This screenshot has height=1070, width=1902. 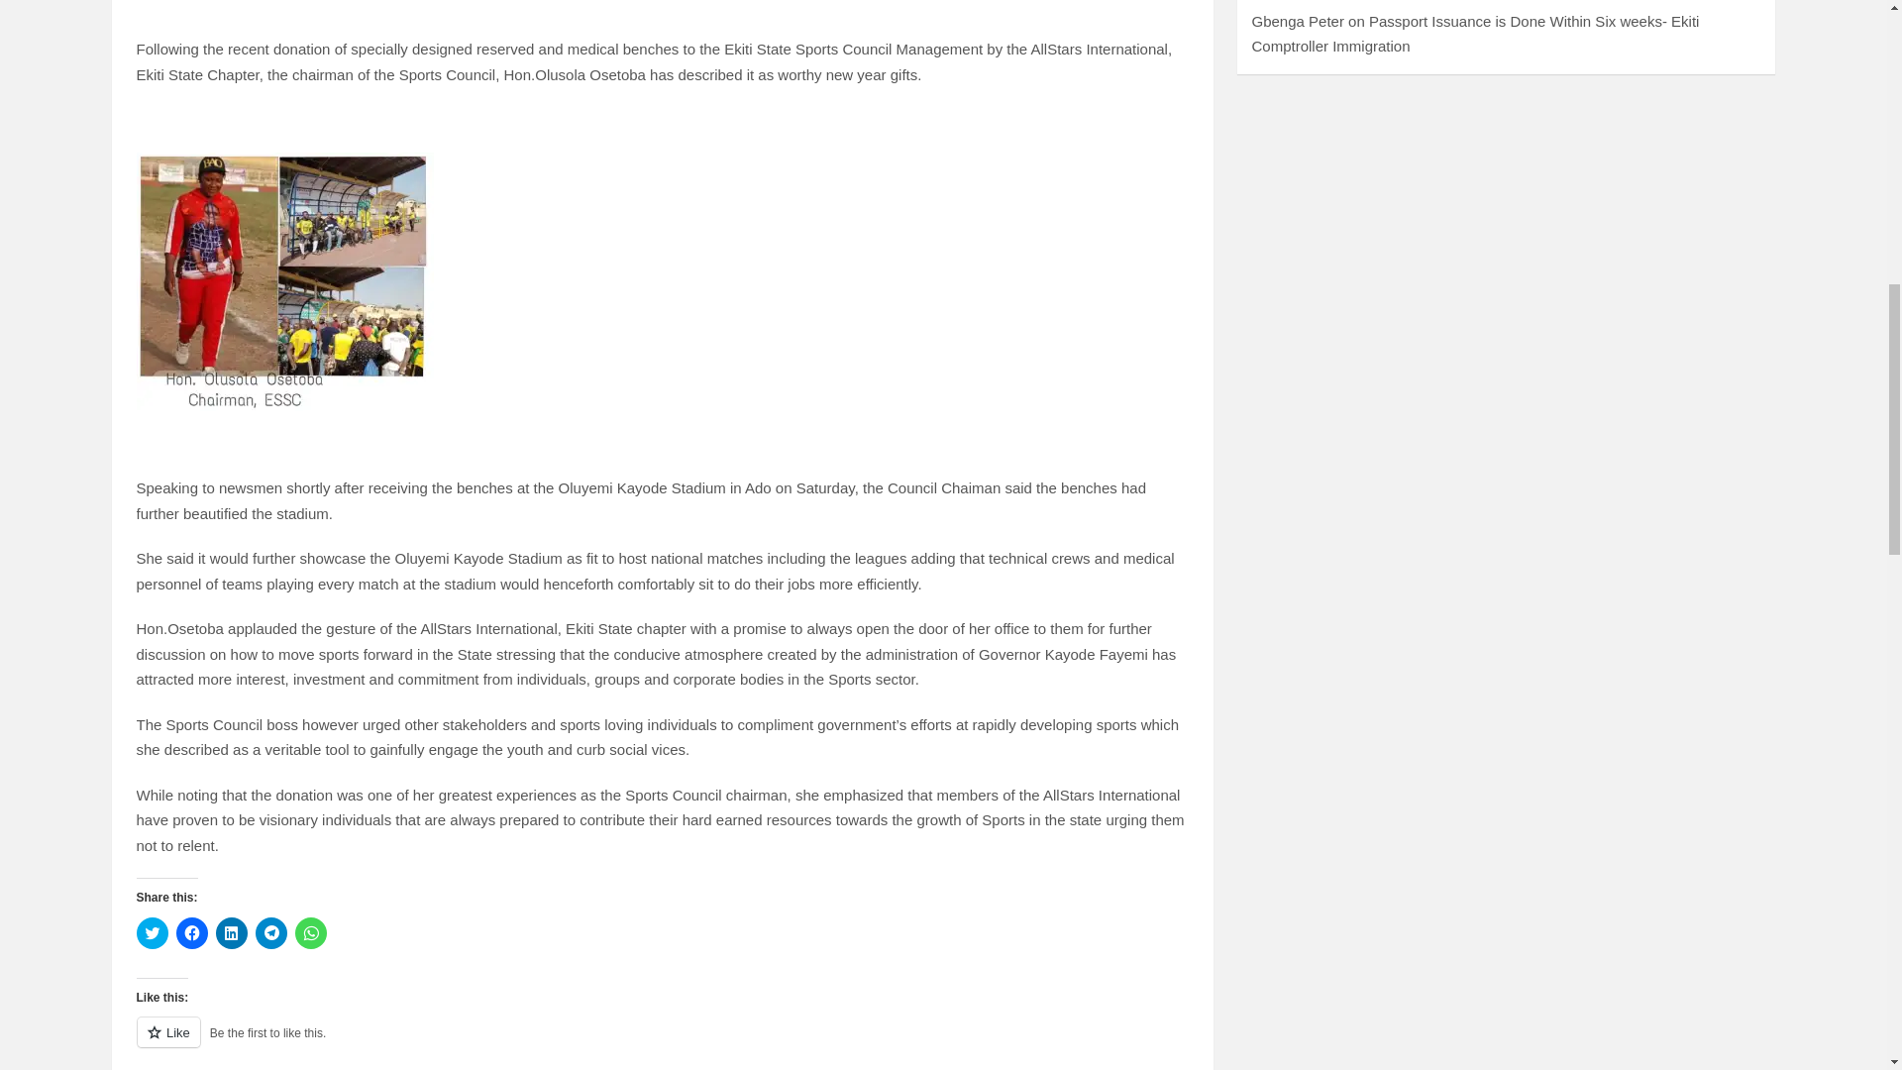 I want to click on Click to share on LinkedIn, so click(x=232, y=932).